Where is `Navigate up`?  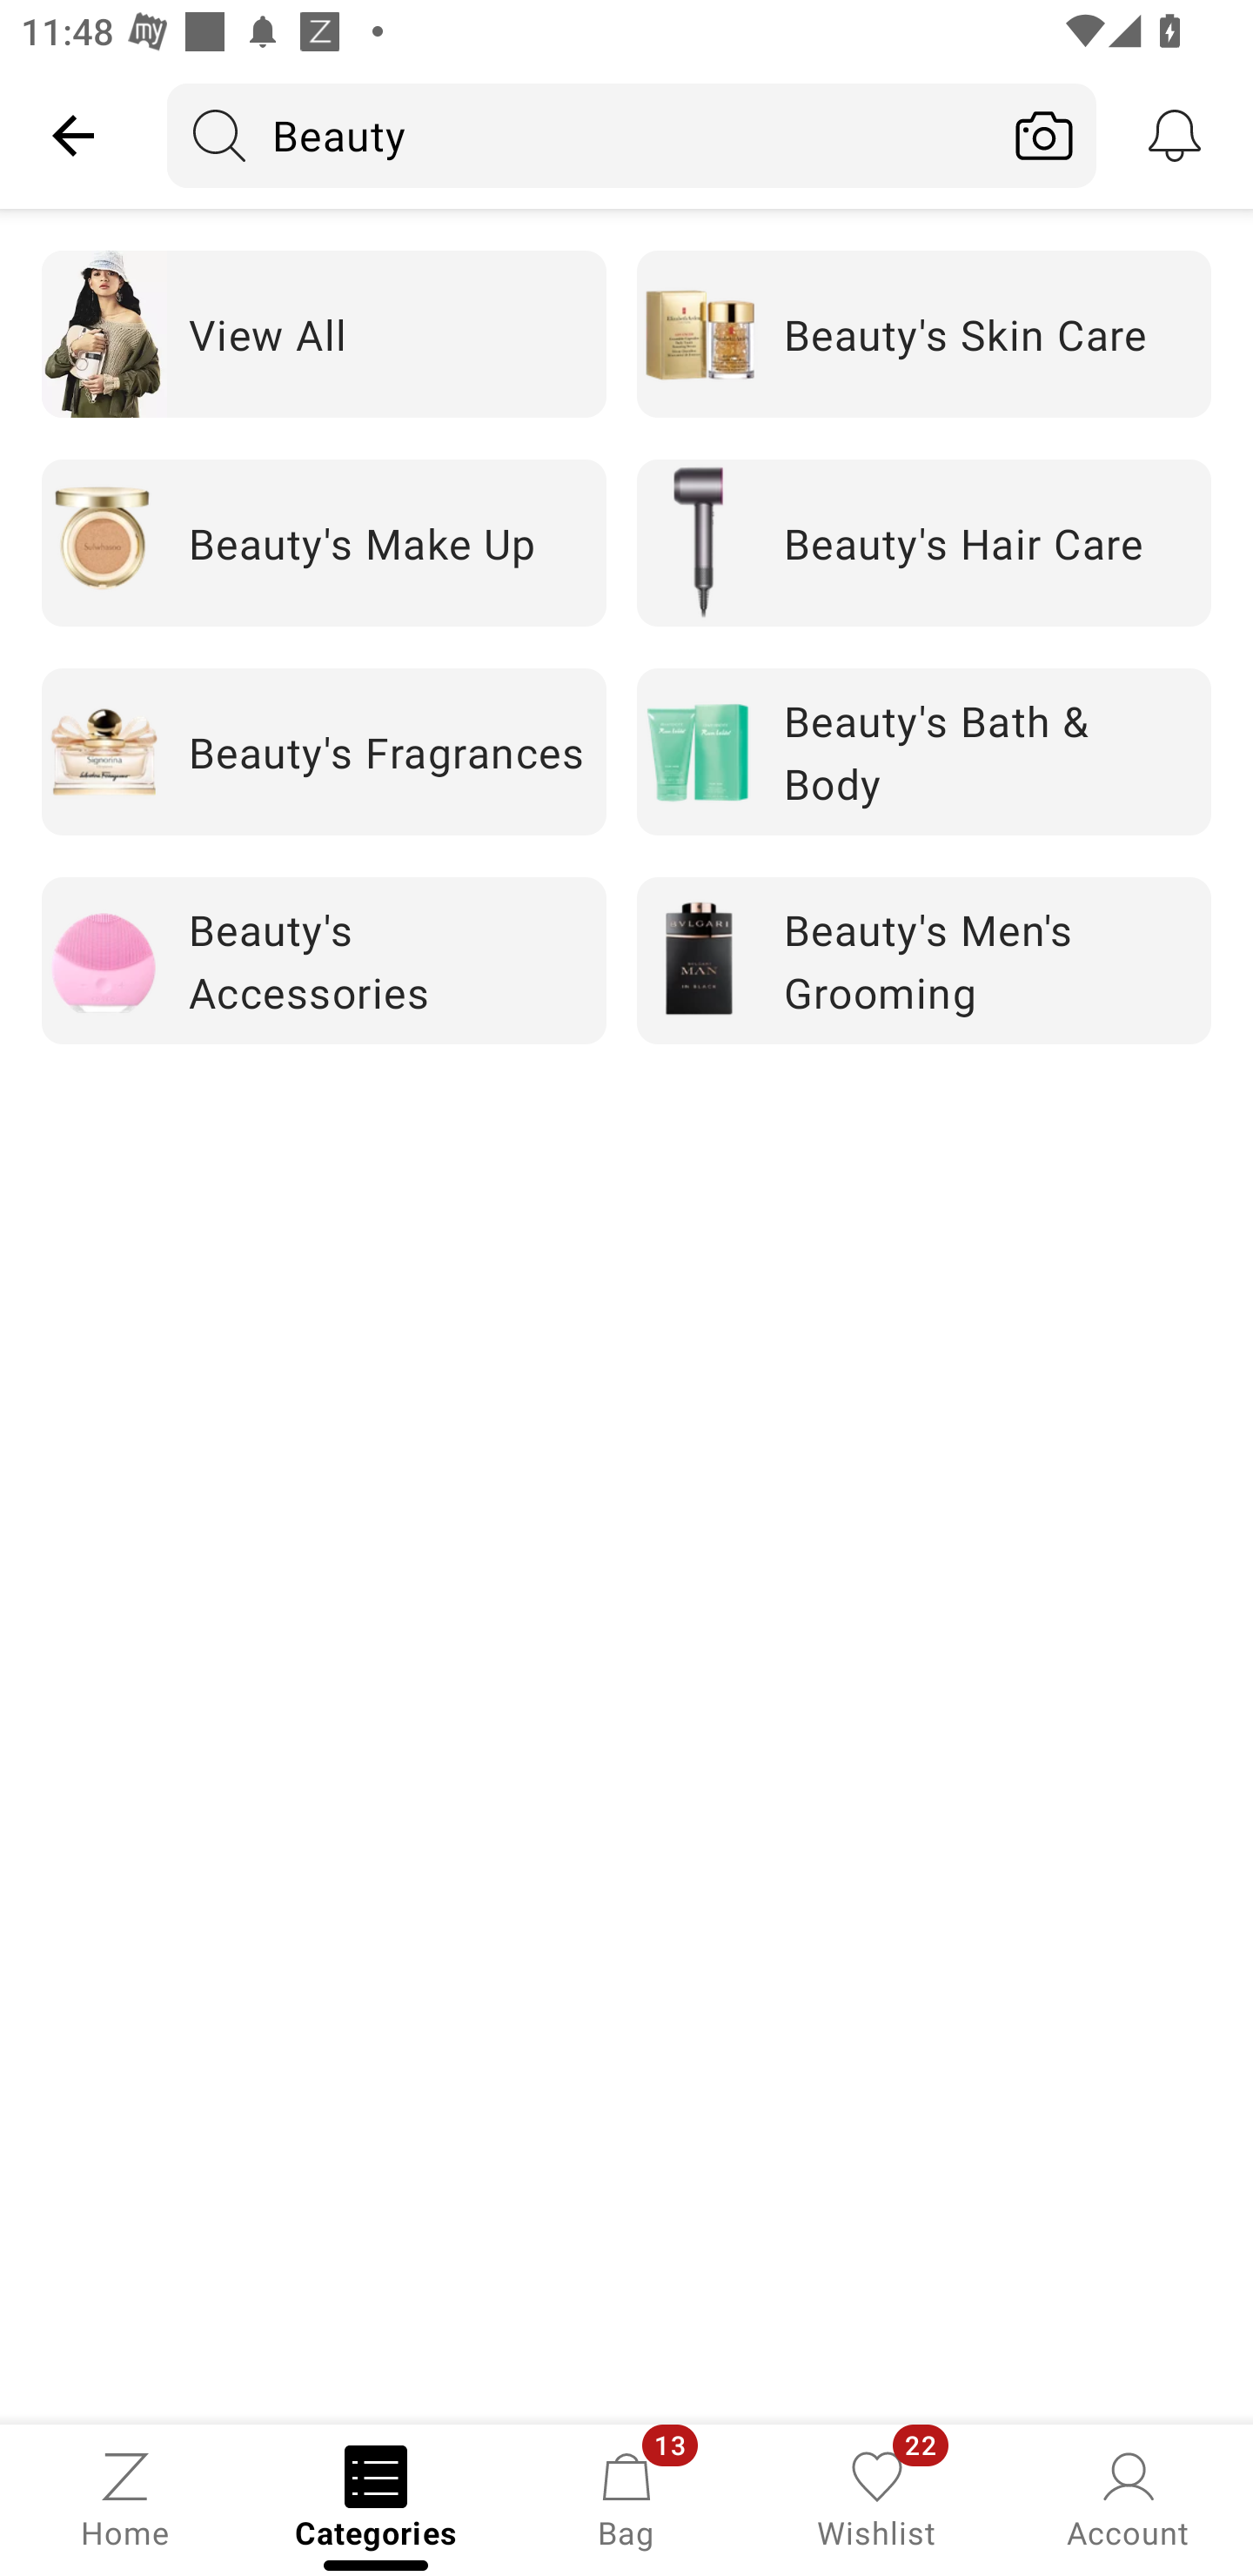
Navigate up is located at coordinates (73, 135).